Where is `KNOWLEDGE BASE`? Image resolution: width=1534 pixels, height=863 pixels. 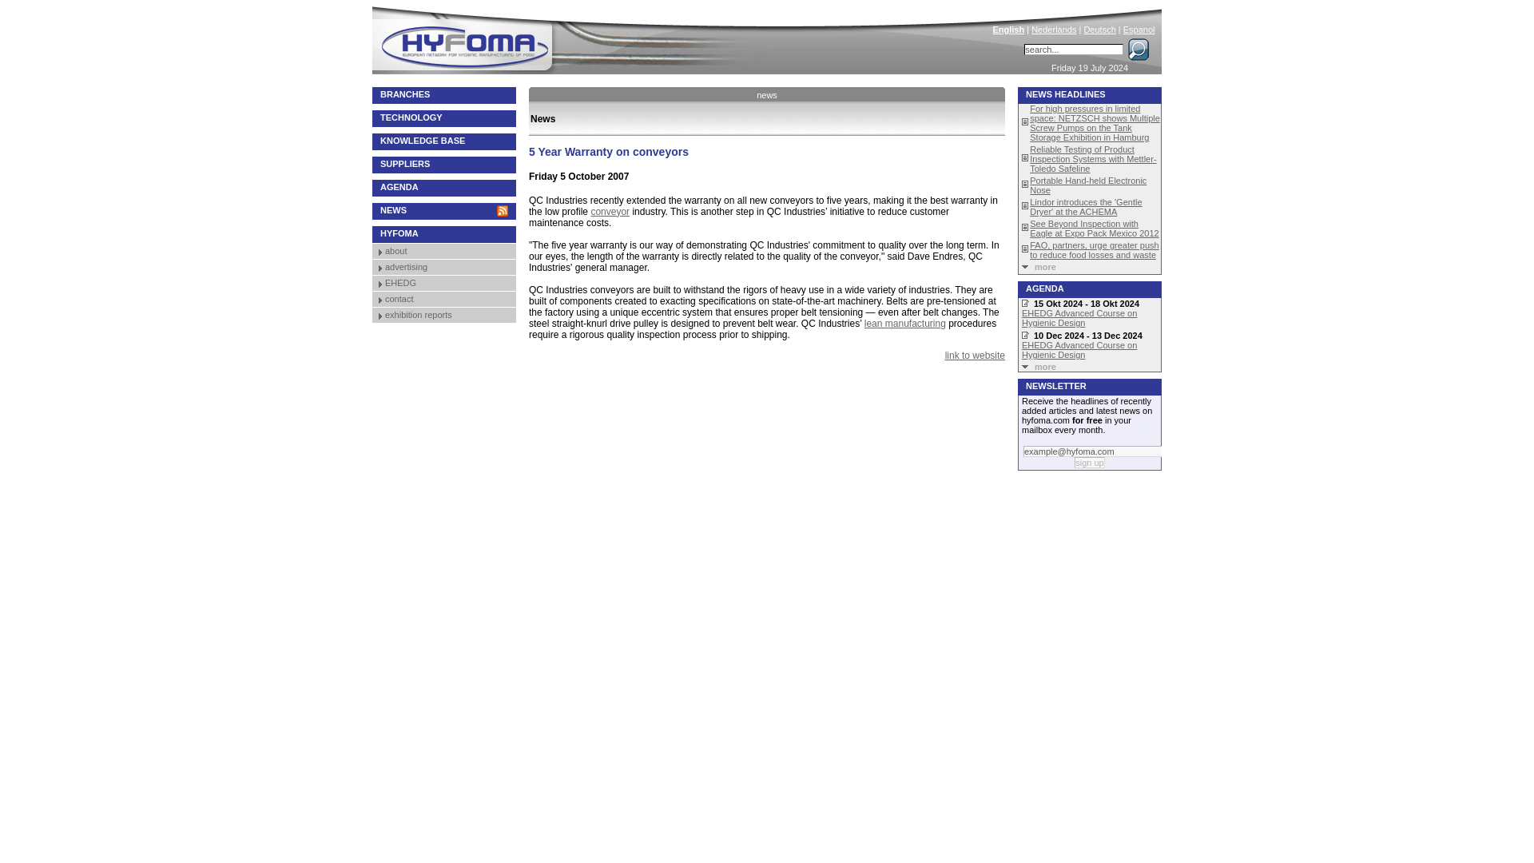 KNOWLEDGE BASE is located at coordinates (444, 141).